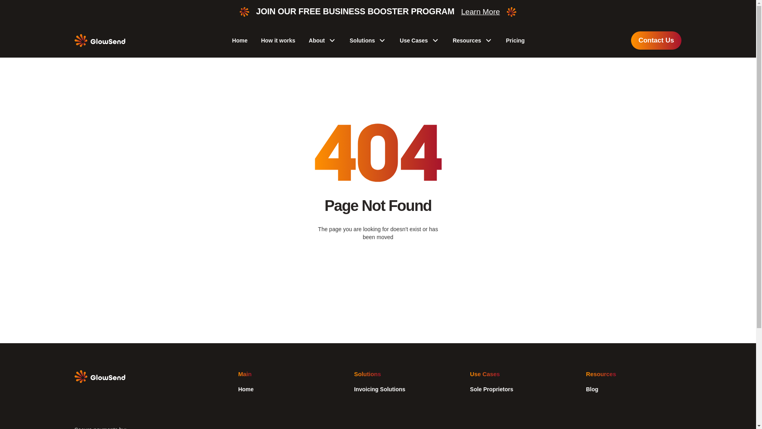 This screenshot has width=762, height=429. I want to click on Blog, so click(592, 389).